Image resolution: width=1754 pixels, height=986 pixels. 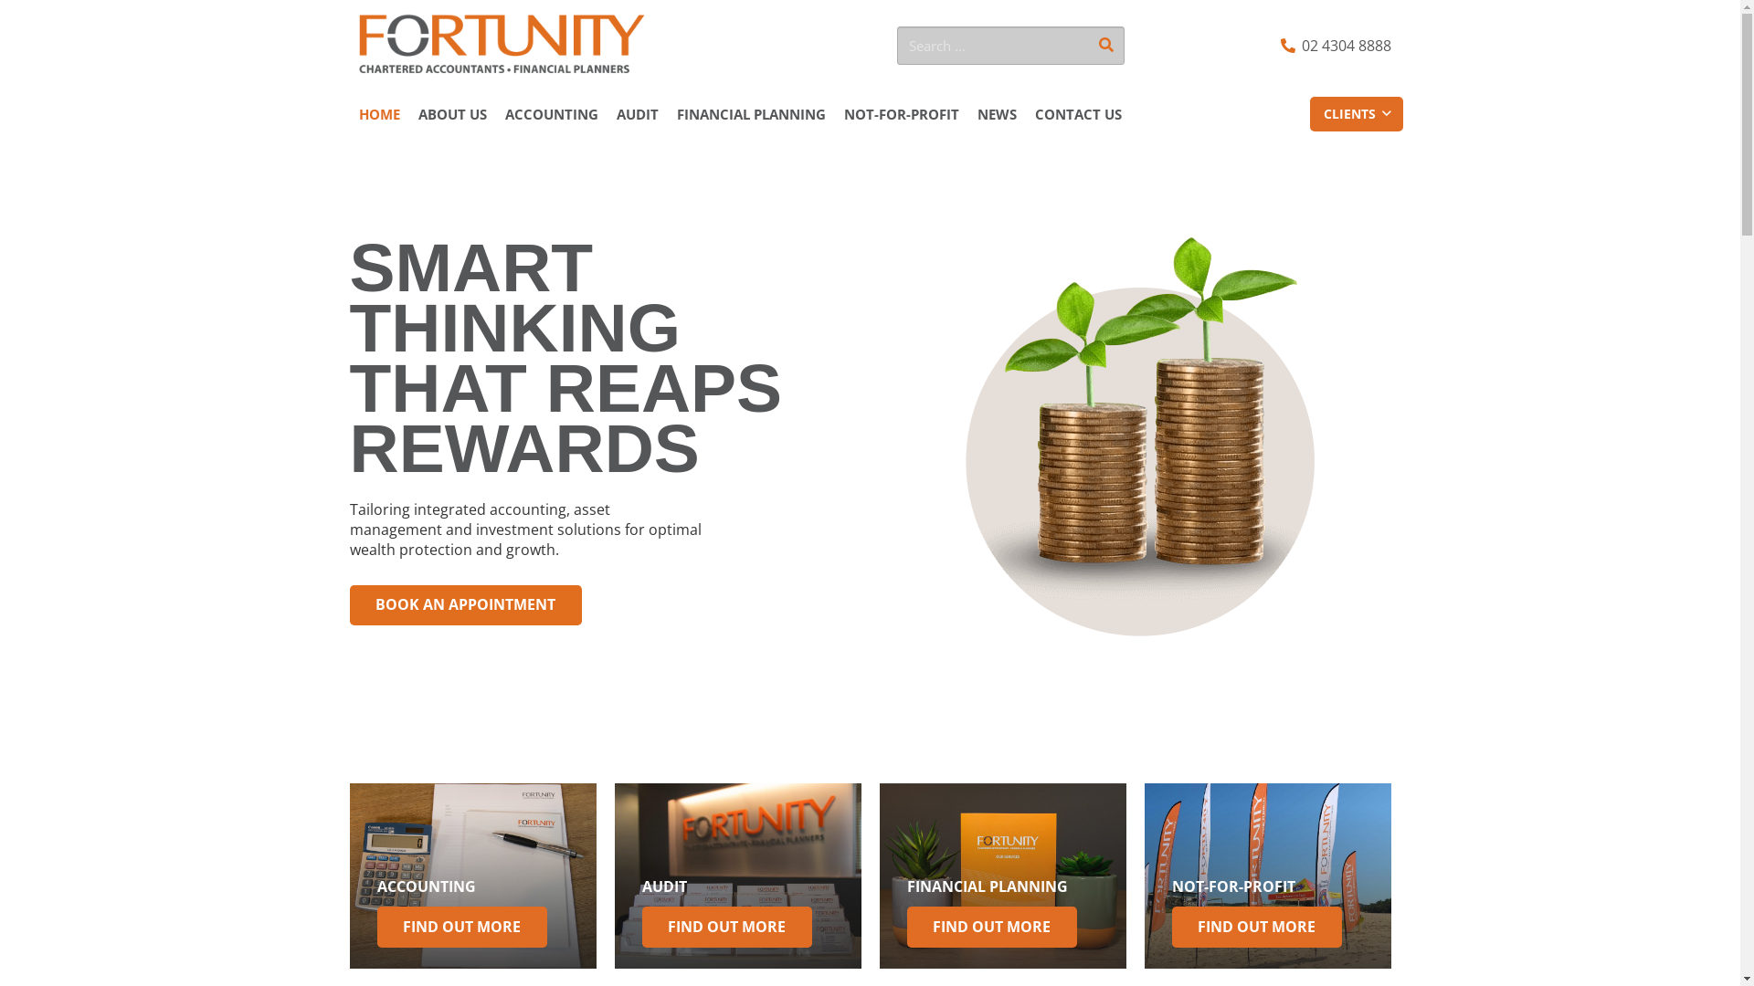 I want to click on FIND OUT MORE, so click(x=992, y=928).